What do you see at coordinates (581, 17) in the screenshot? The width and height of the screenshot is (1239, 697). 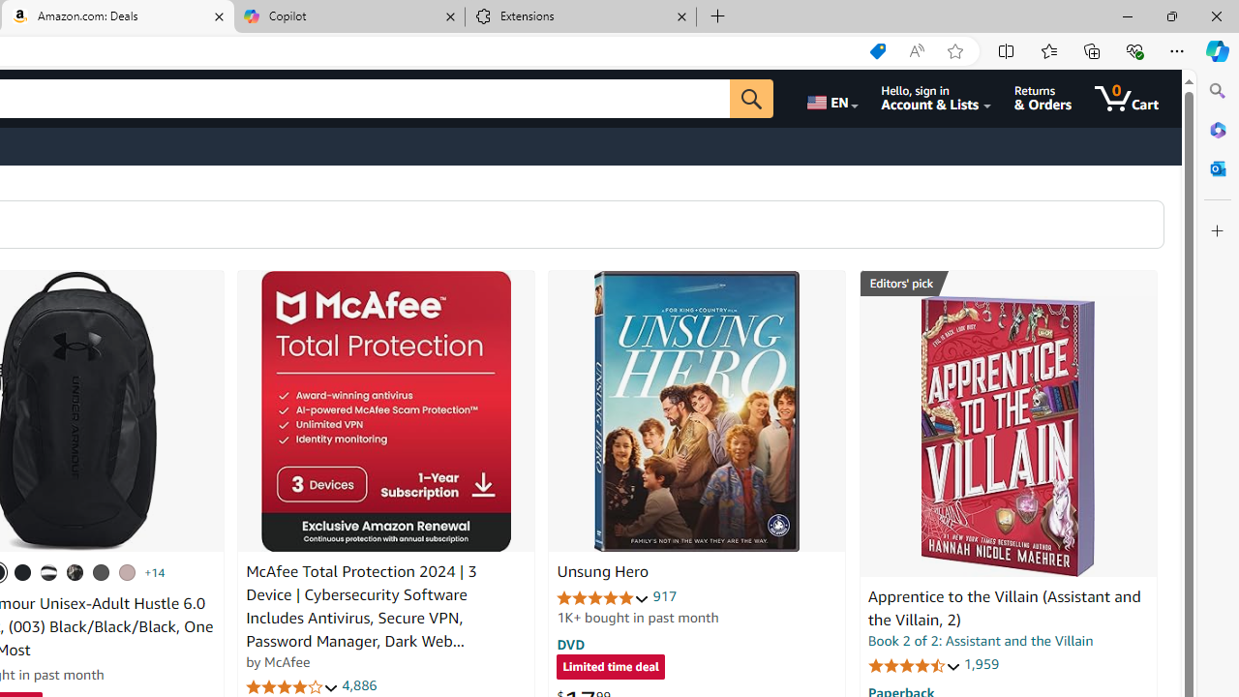 I see `Extensions` at bounding box center [581, 17].